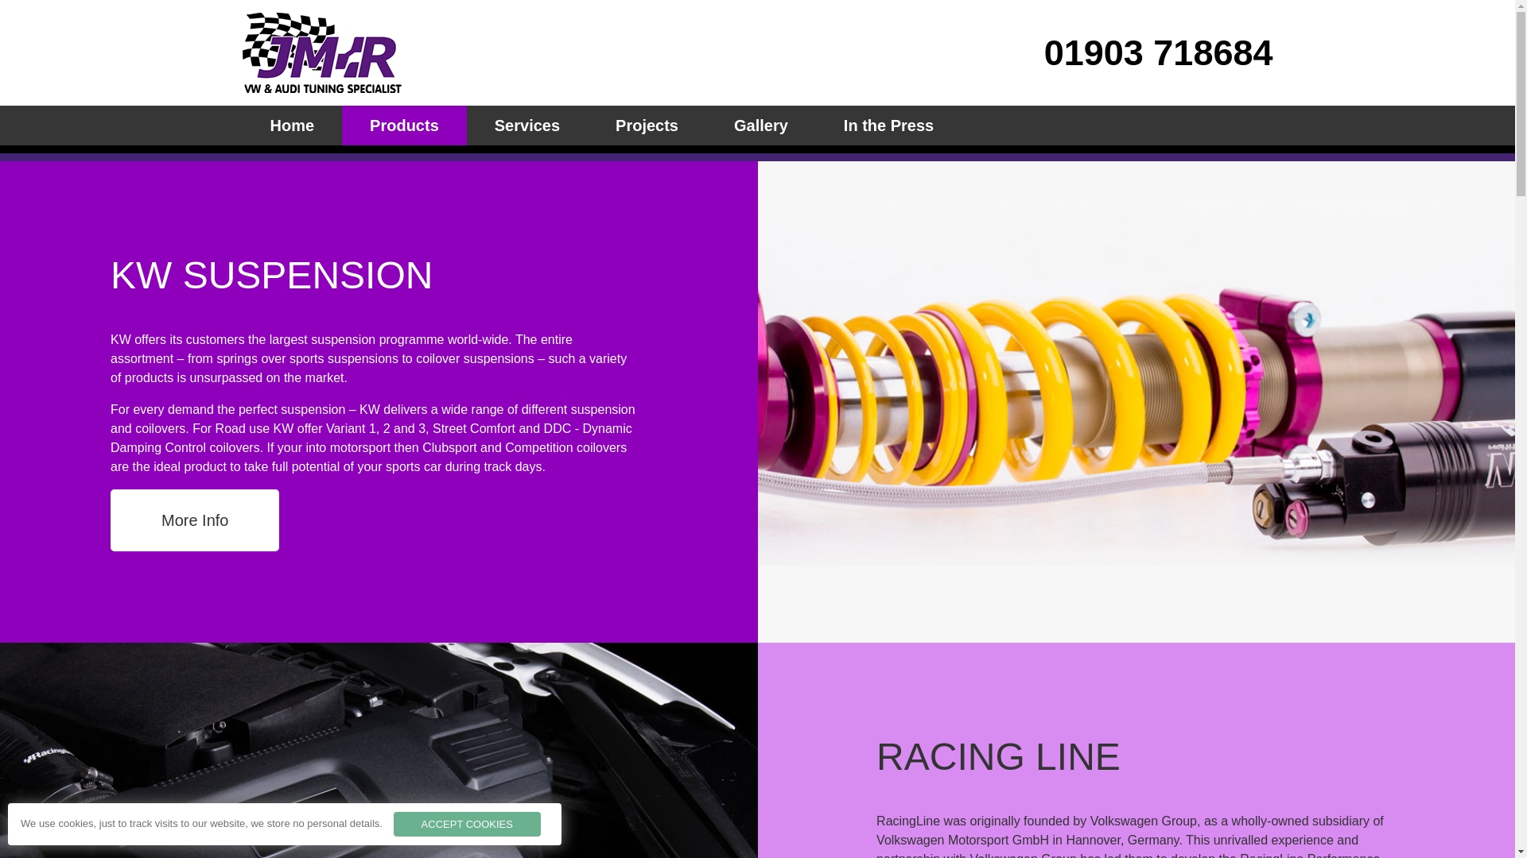 This screenshot has height=858, width=1527. What do you see at coordinates (888, 125) in the screenshot?
I see `John Mitchell Racing - In the press` at bounding box center [888, 125].